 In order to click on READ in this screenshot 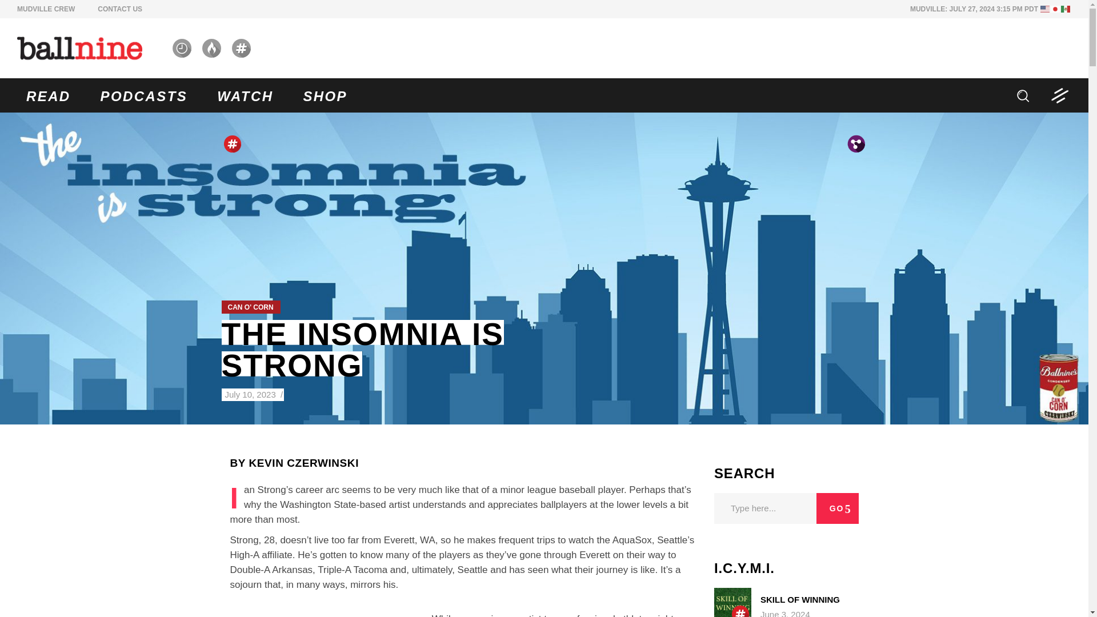, I will do `click(49, 95)`.